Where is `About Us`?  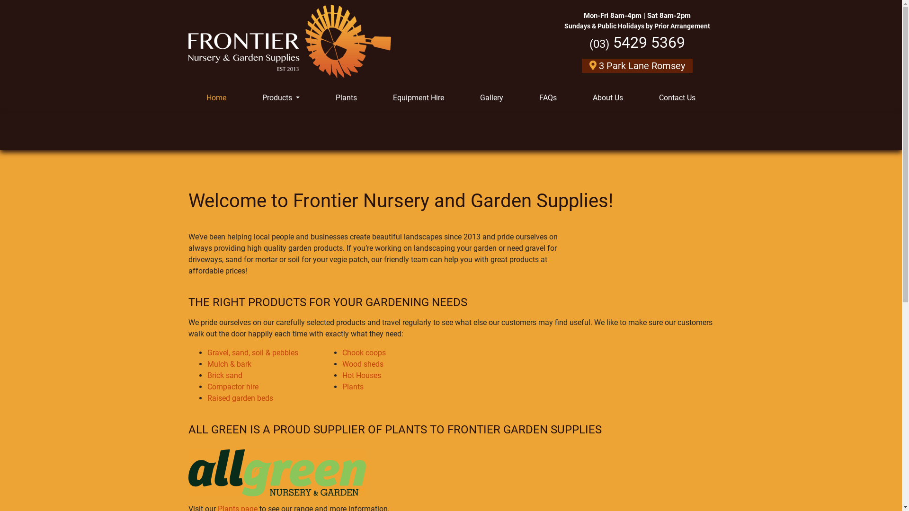
About Us is located at coordinates (608, 98).